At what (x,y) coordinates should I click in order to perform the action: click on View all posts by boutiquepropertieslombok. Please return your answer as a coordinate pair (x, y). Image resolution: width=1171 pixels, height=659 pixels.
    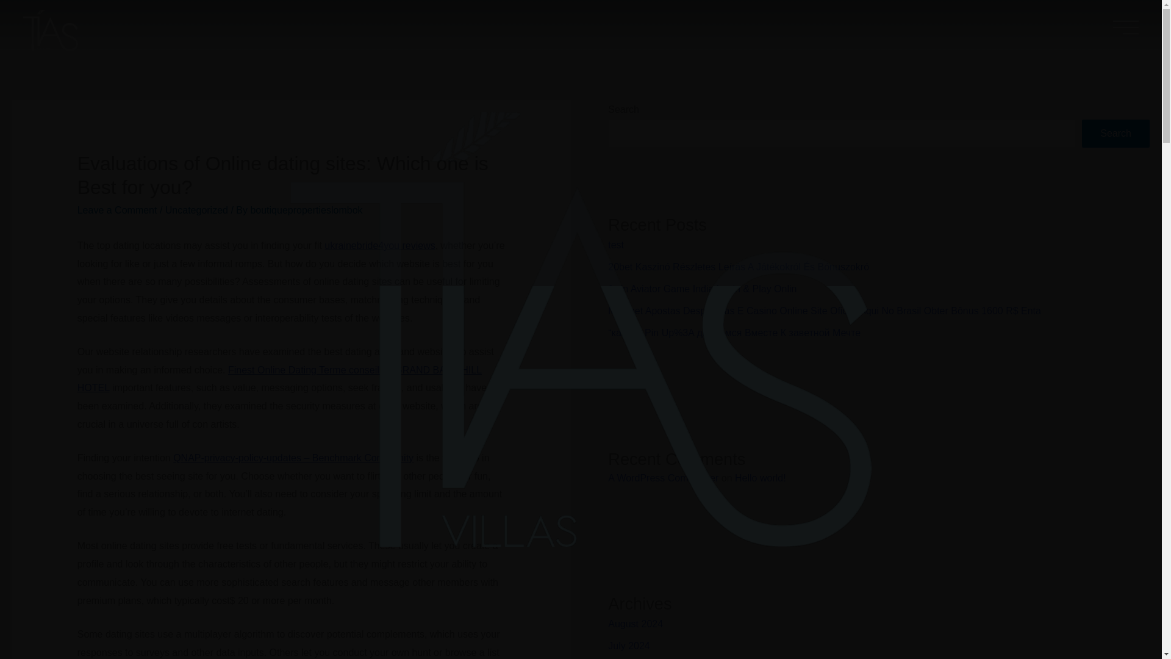
    Looking at the image, I should click on (306, 210).